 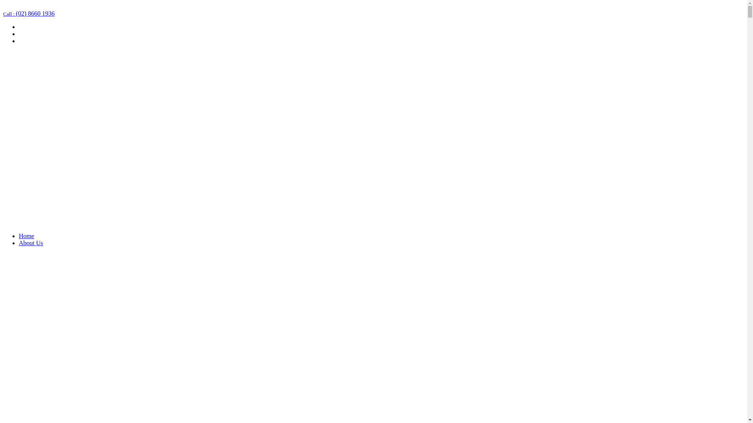 What do you see at coordinates (27, 236) in the screenshot?
I see `Home` at bounding box center [27, 236].